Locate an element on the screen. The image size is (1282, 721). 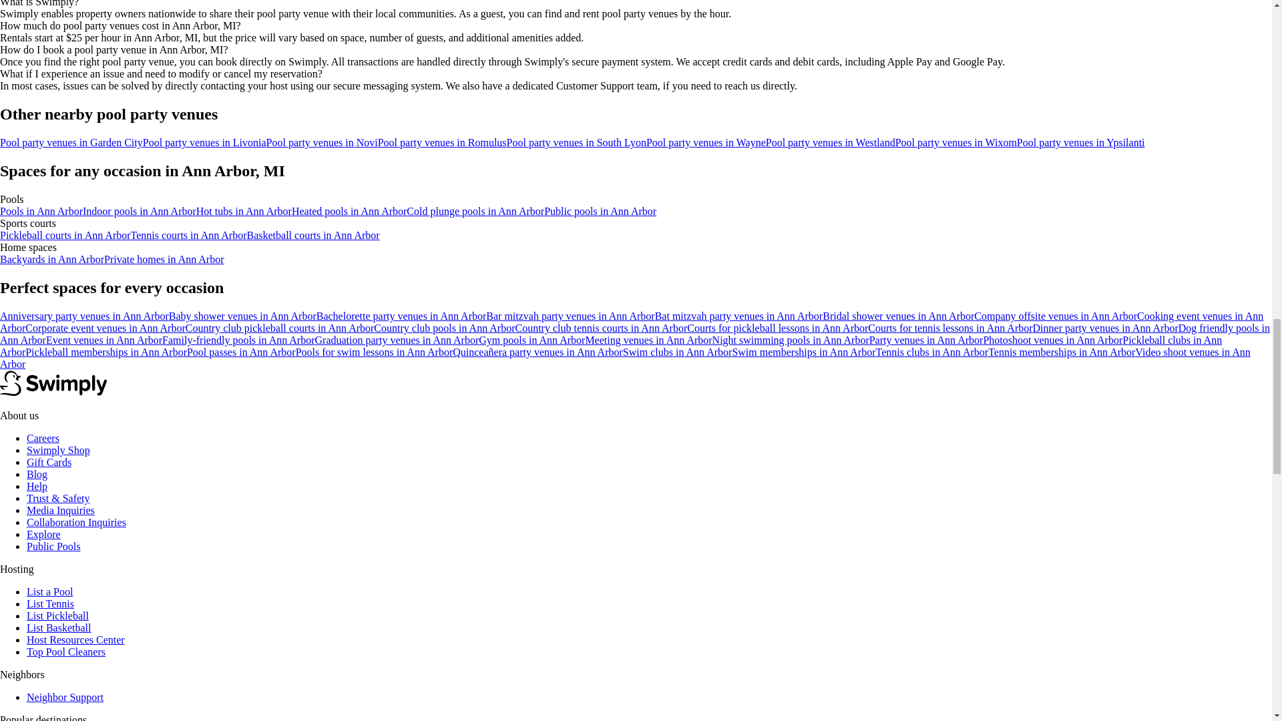
Pool party venues in Westland is located at coordinates (830, 143).